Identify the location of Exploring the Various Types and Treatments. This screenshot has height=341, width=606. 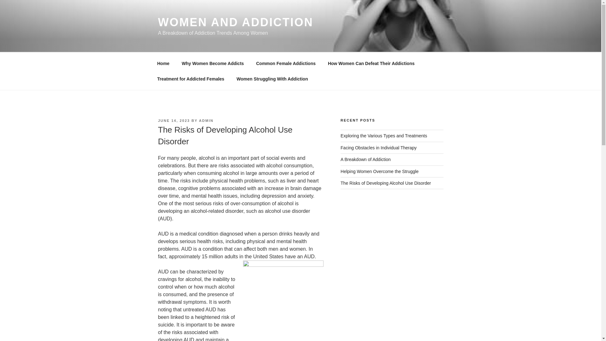
(384, 136).